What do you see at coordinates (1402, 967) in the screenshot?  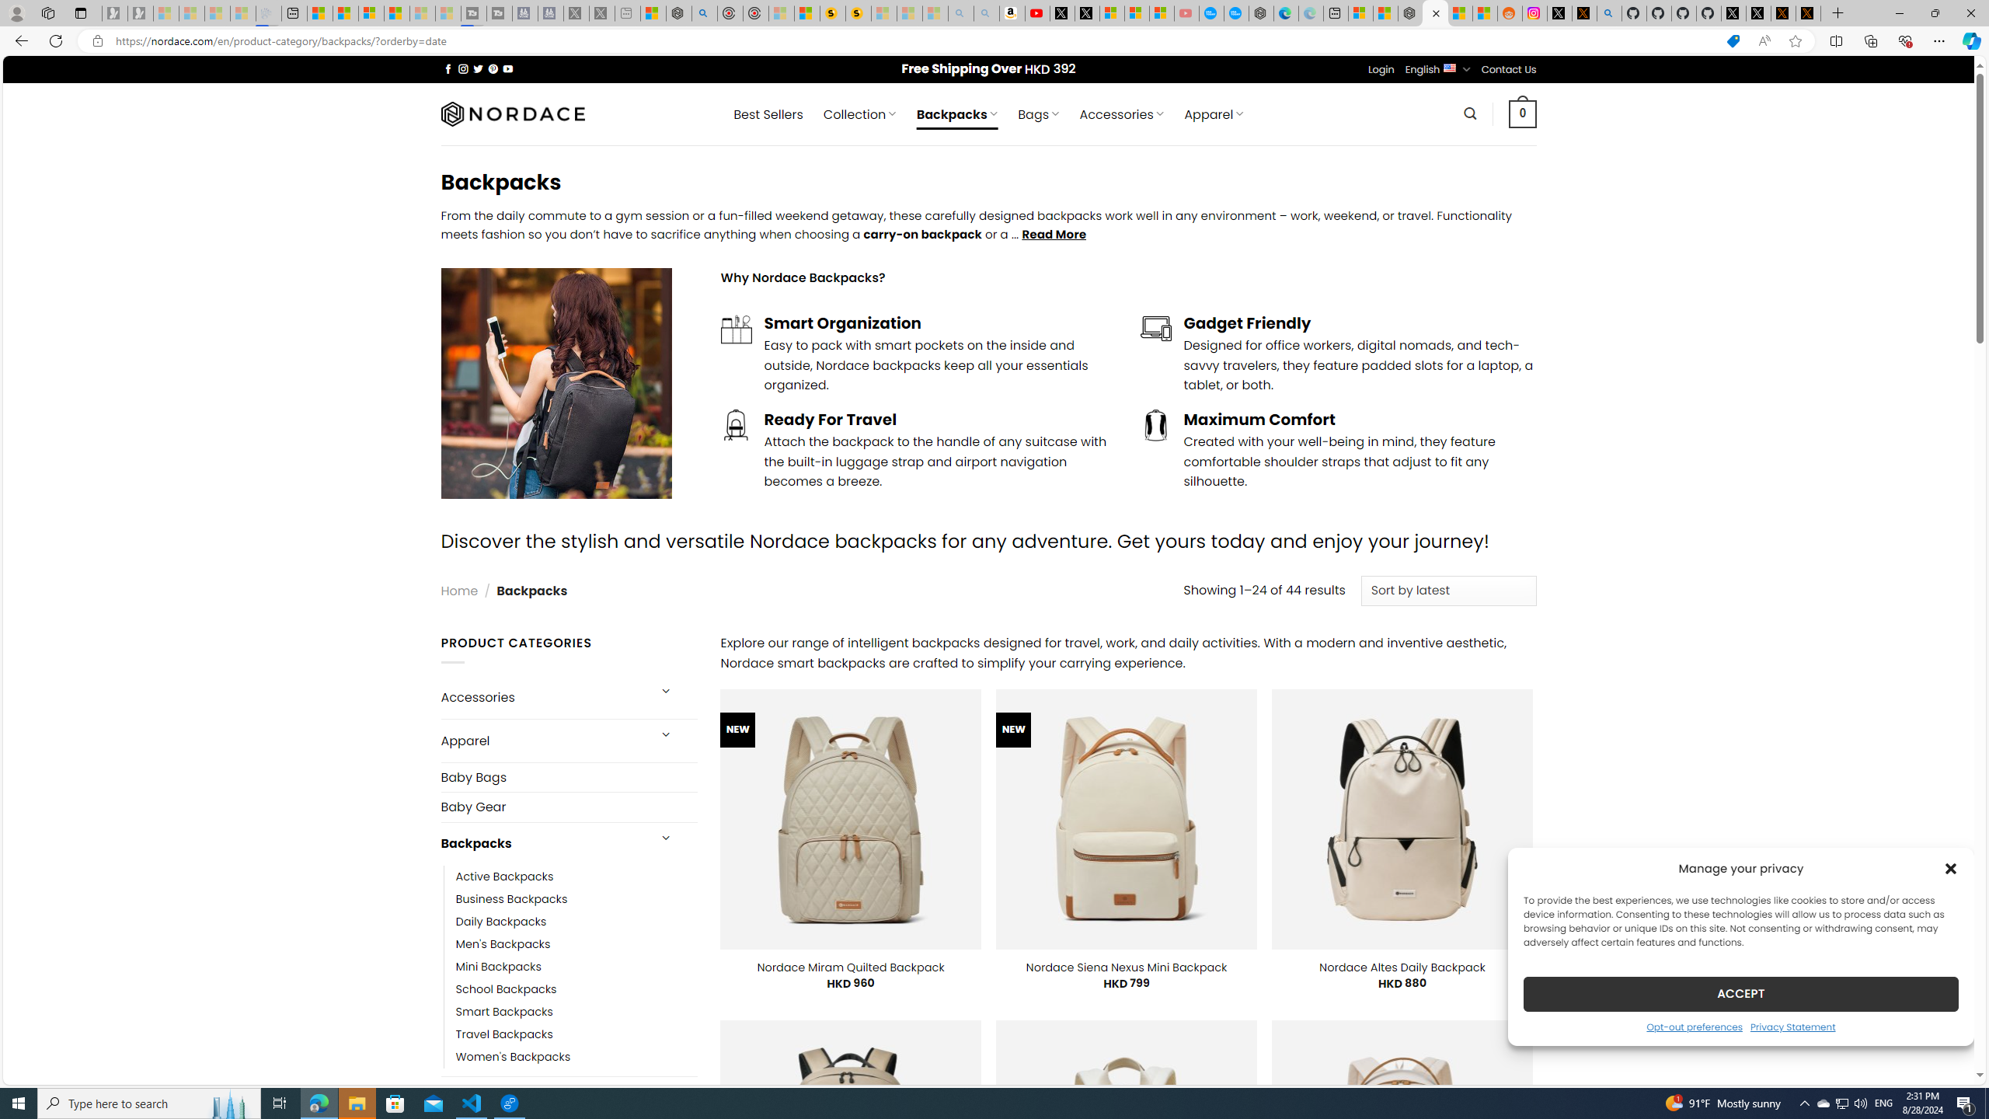 I see `Nordace Altes Daily Backpack` at bounding box center [1402, 967].